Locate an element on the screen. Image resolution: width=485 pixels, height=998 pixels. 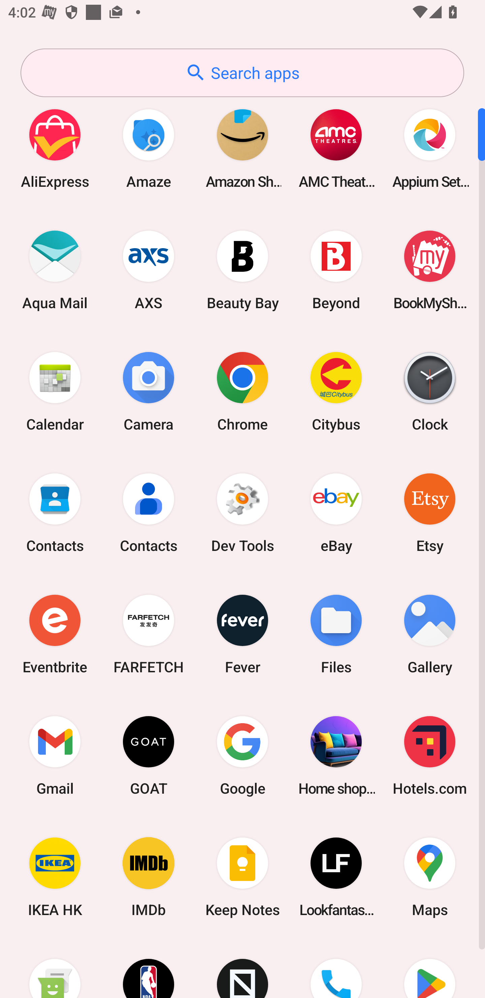
FARFETCH is located at coordinates (149, 634).